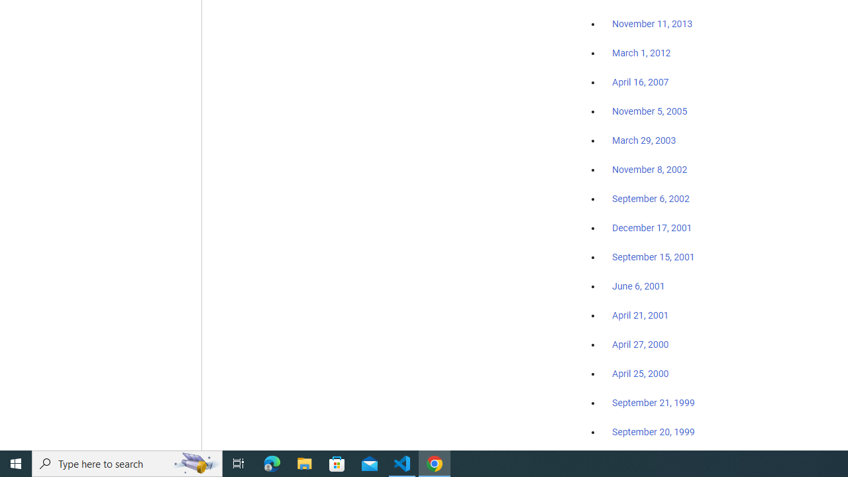  Describe the element at coordinates (652, 25) in the screenshot. I see `November 11, 2013` at that location.